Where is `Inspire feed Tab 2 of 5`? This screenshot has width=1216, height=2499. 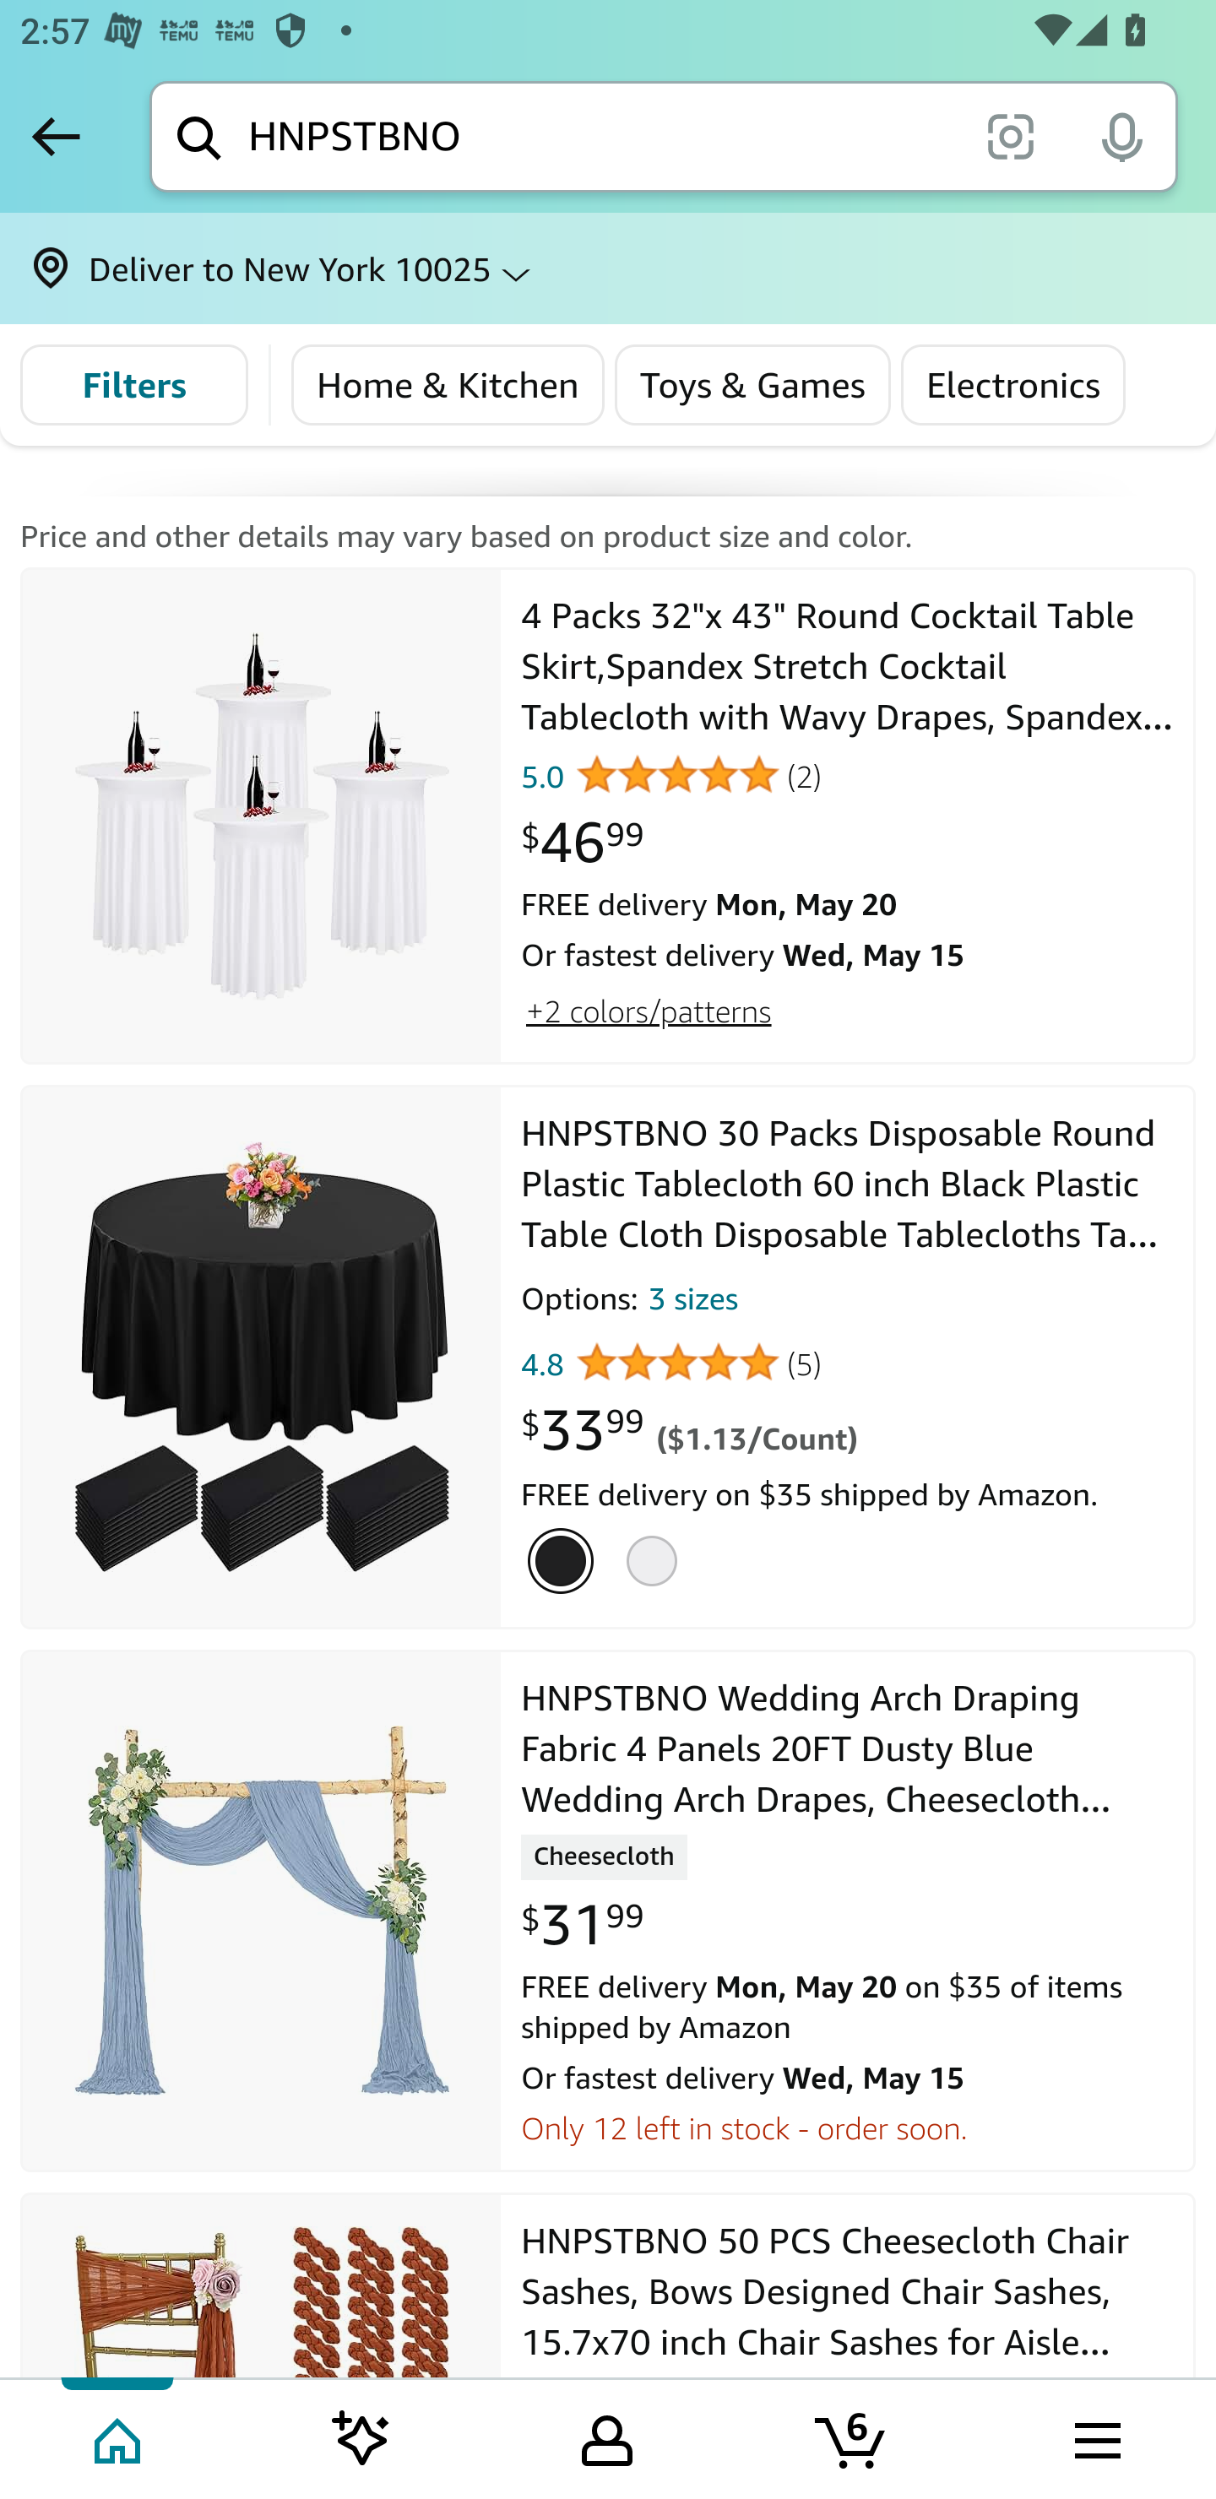 Inspire feed Tab 2 of 5 is located at coordinates (361, 2437).